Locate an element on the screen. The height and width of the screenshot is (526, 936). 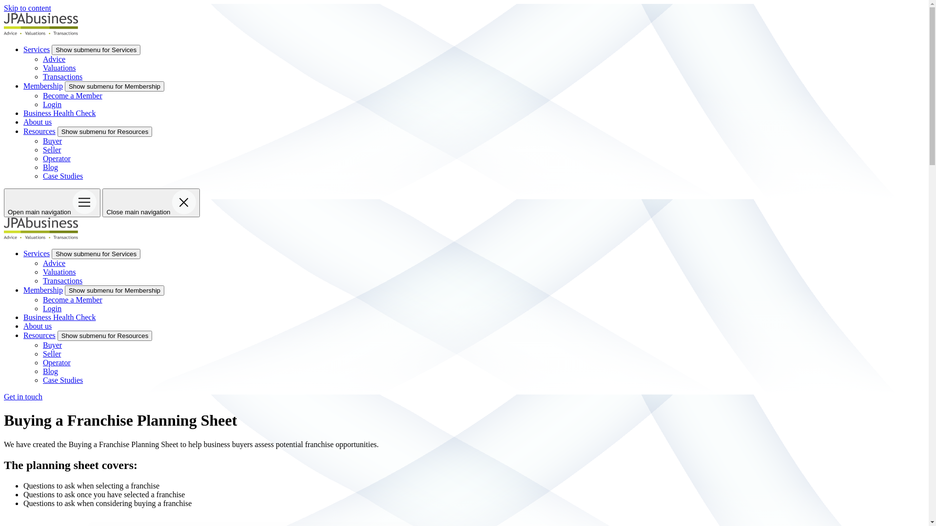
About us is located at coordinates (38, 122).